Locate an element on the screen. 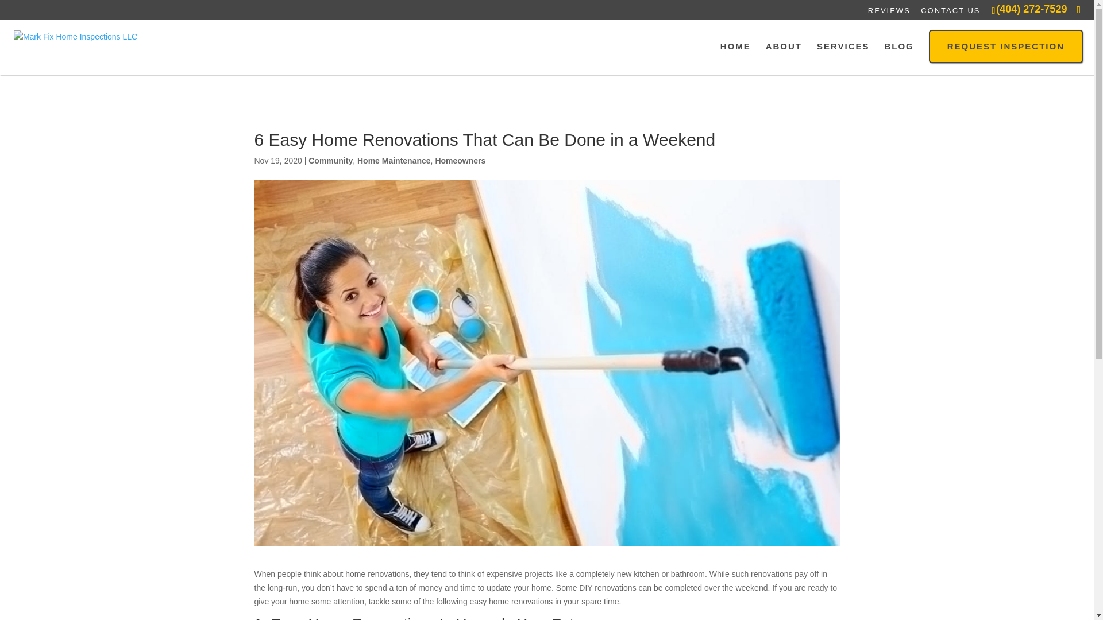 Image resolution: width=1103 pixels, height=620 pixels. SERVICES is located at coordinates (843, 52).